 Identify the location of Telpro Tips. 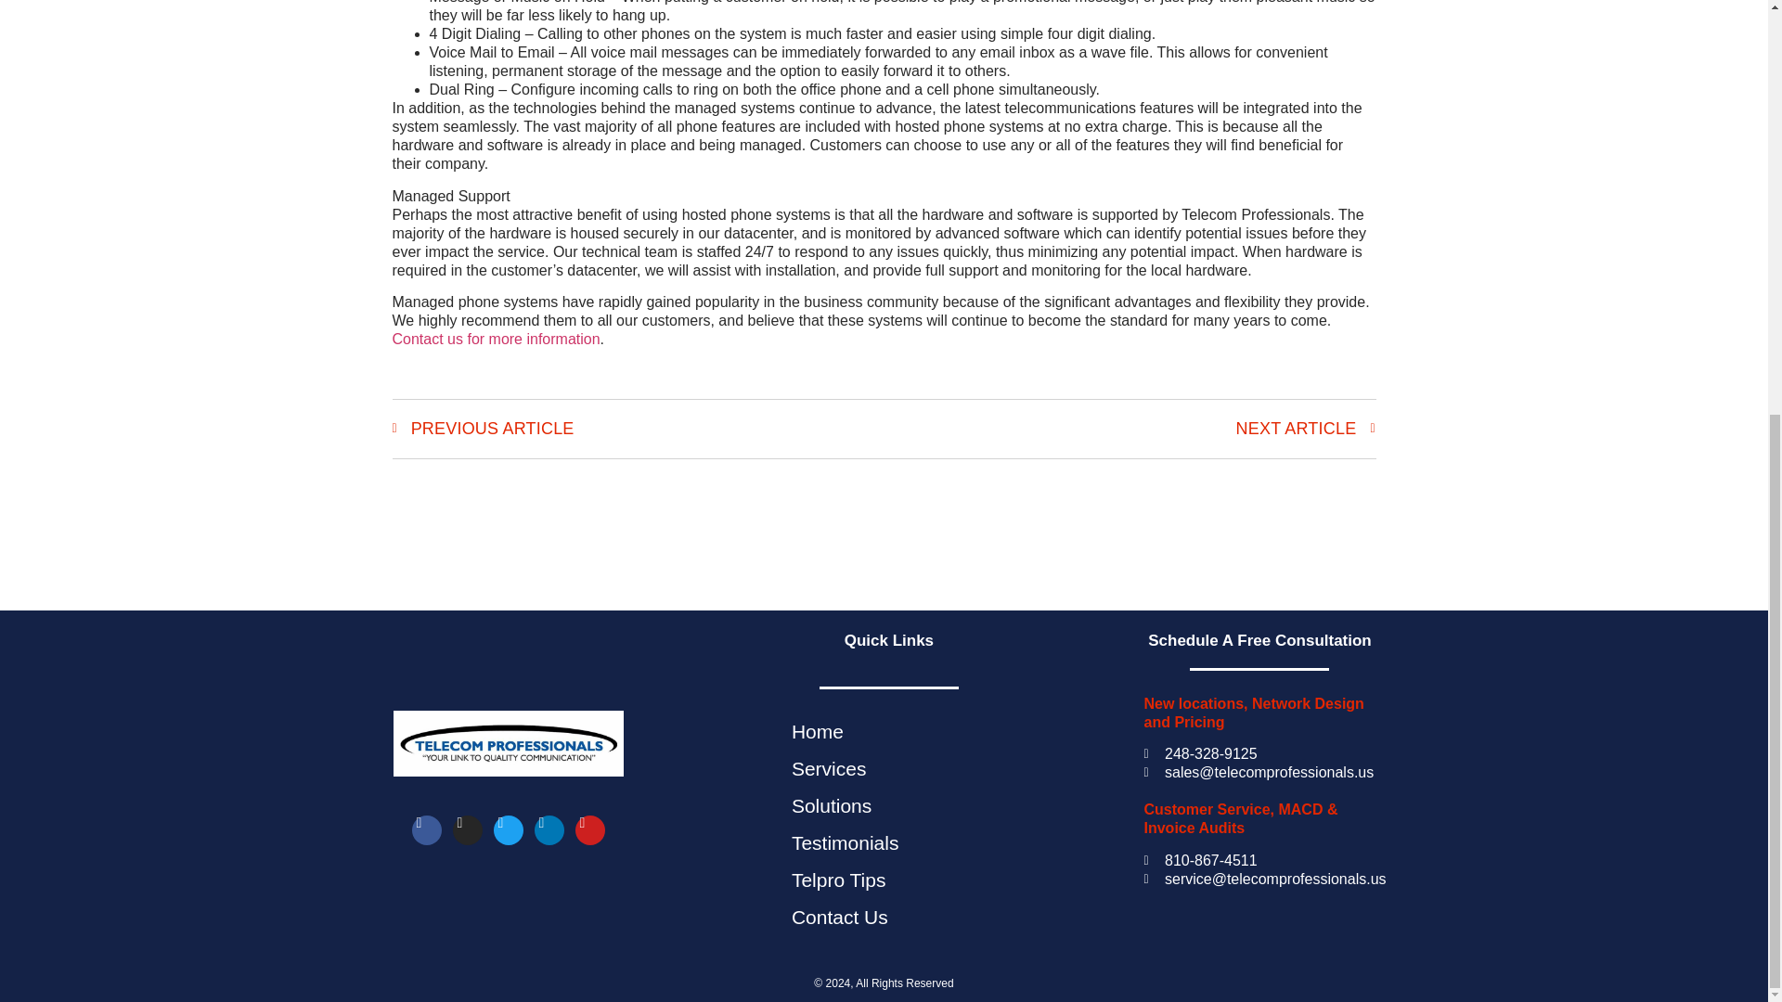
(889, 880).